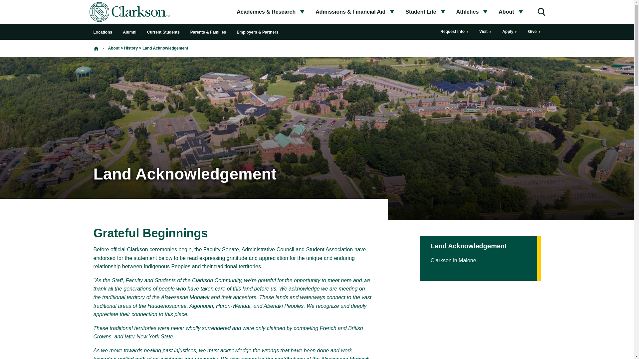  I want to click on About, so click(506, 12).